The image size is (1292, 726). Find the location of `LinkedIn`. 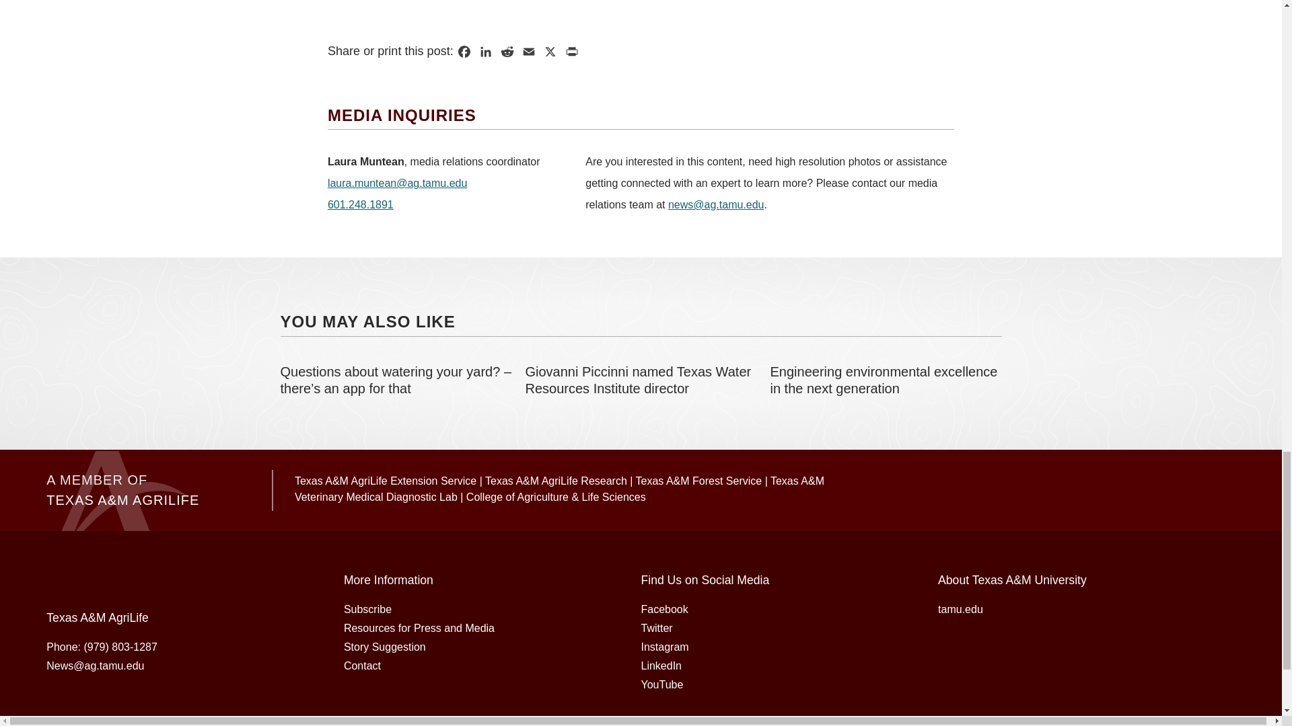

LinkedIn is located at coordinates (486, 51).